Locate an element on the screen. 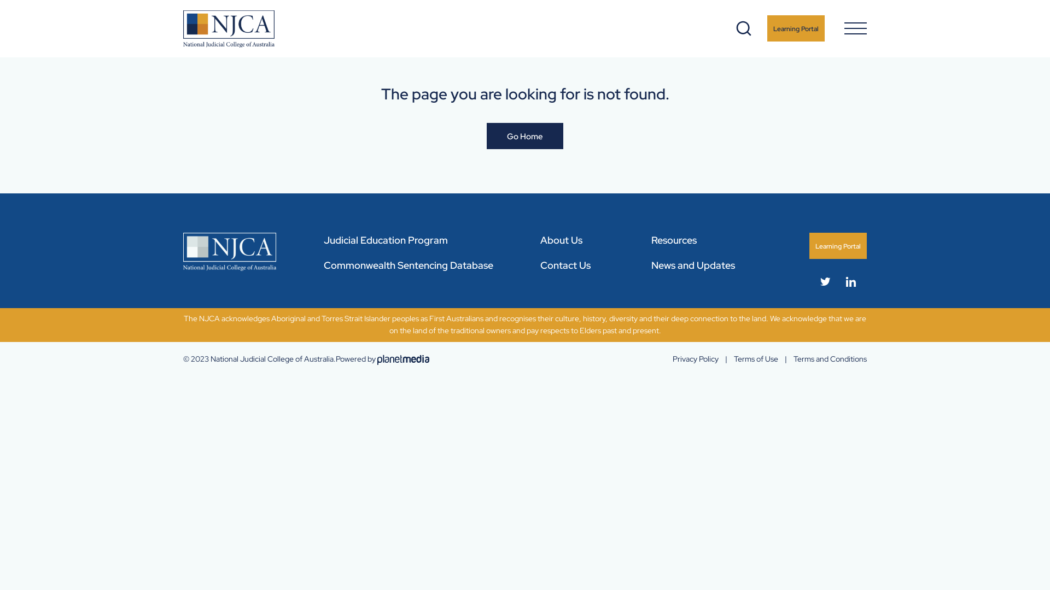 This screenshot has height=590, width=1050. Contact Us is located at coordinates (565, 265).